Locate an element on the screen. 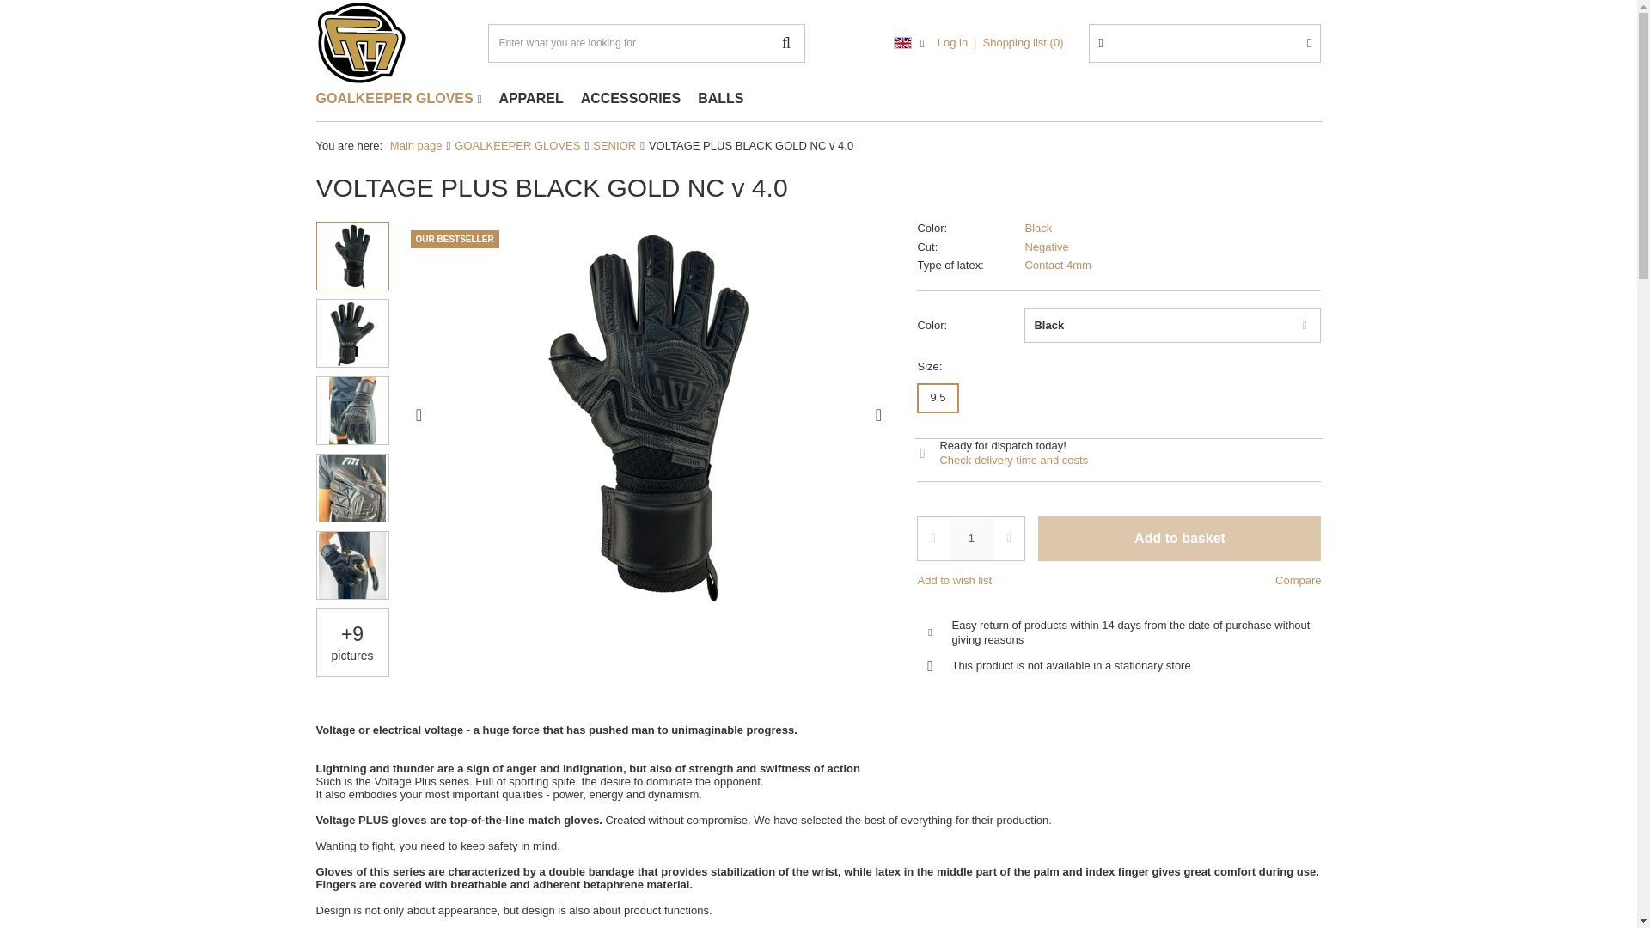 The height and width of the screenshot is (928, 1650). ACCESSORIES is located at coordinates (631, 99).